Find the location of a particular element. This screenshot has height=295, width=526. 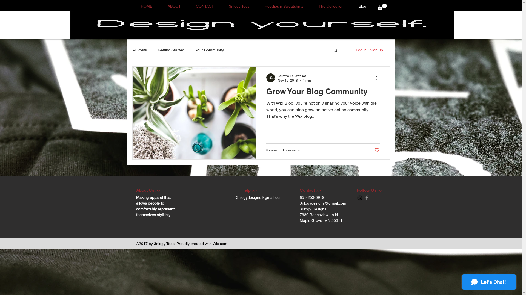

Wix.com is located at coordinates (220, 244).